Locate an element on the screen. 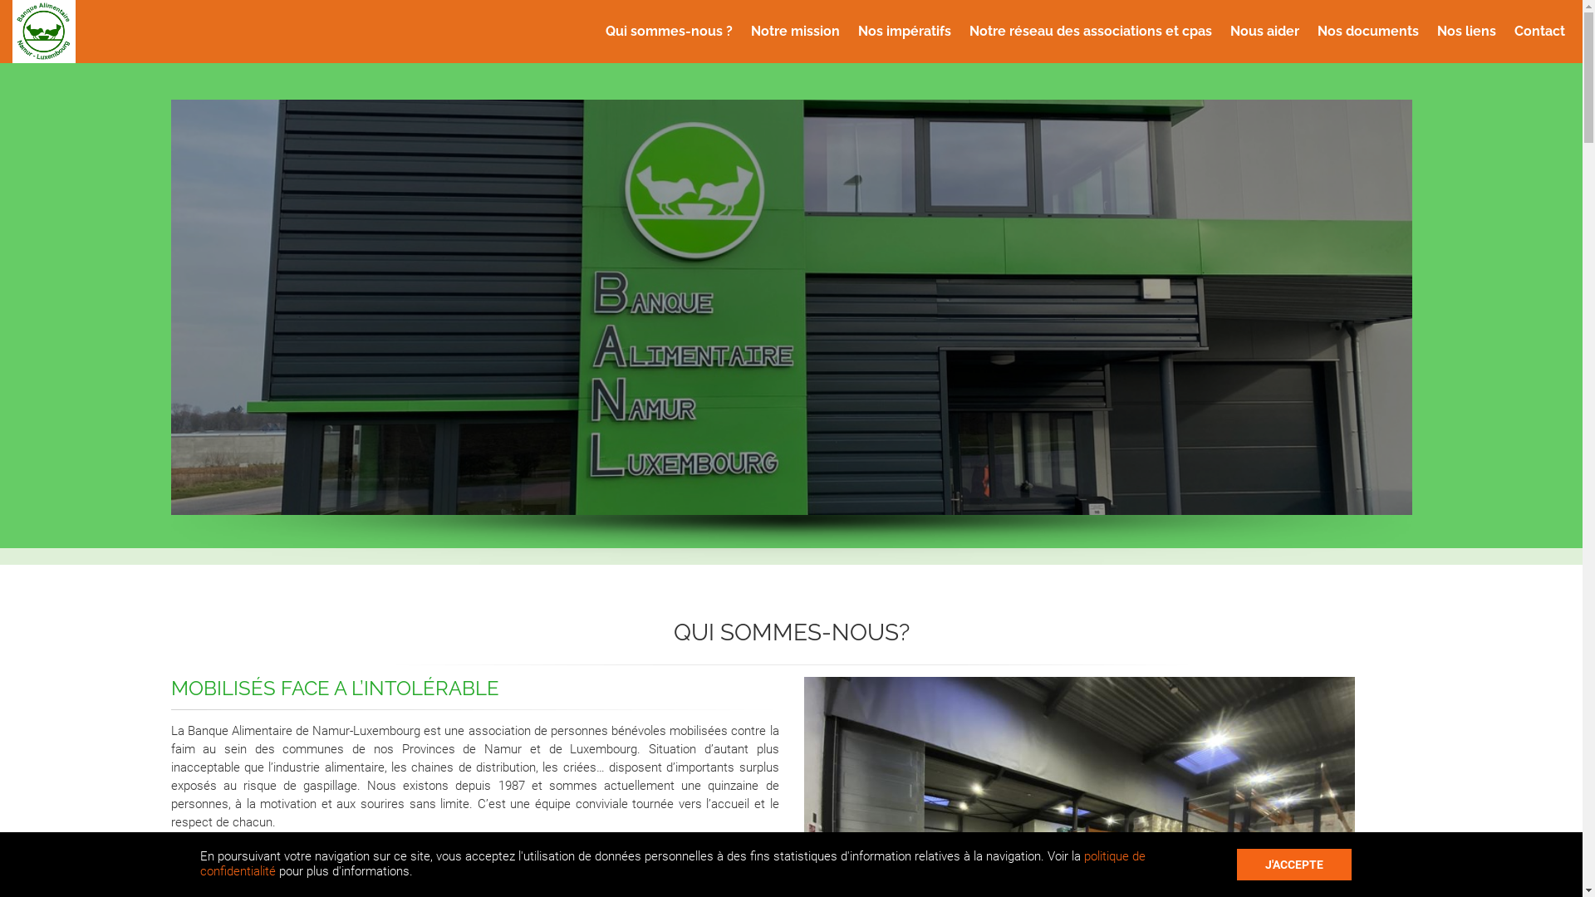  Contact is located at coordinates (1540, 32).